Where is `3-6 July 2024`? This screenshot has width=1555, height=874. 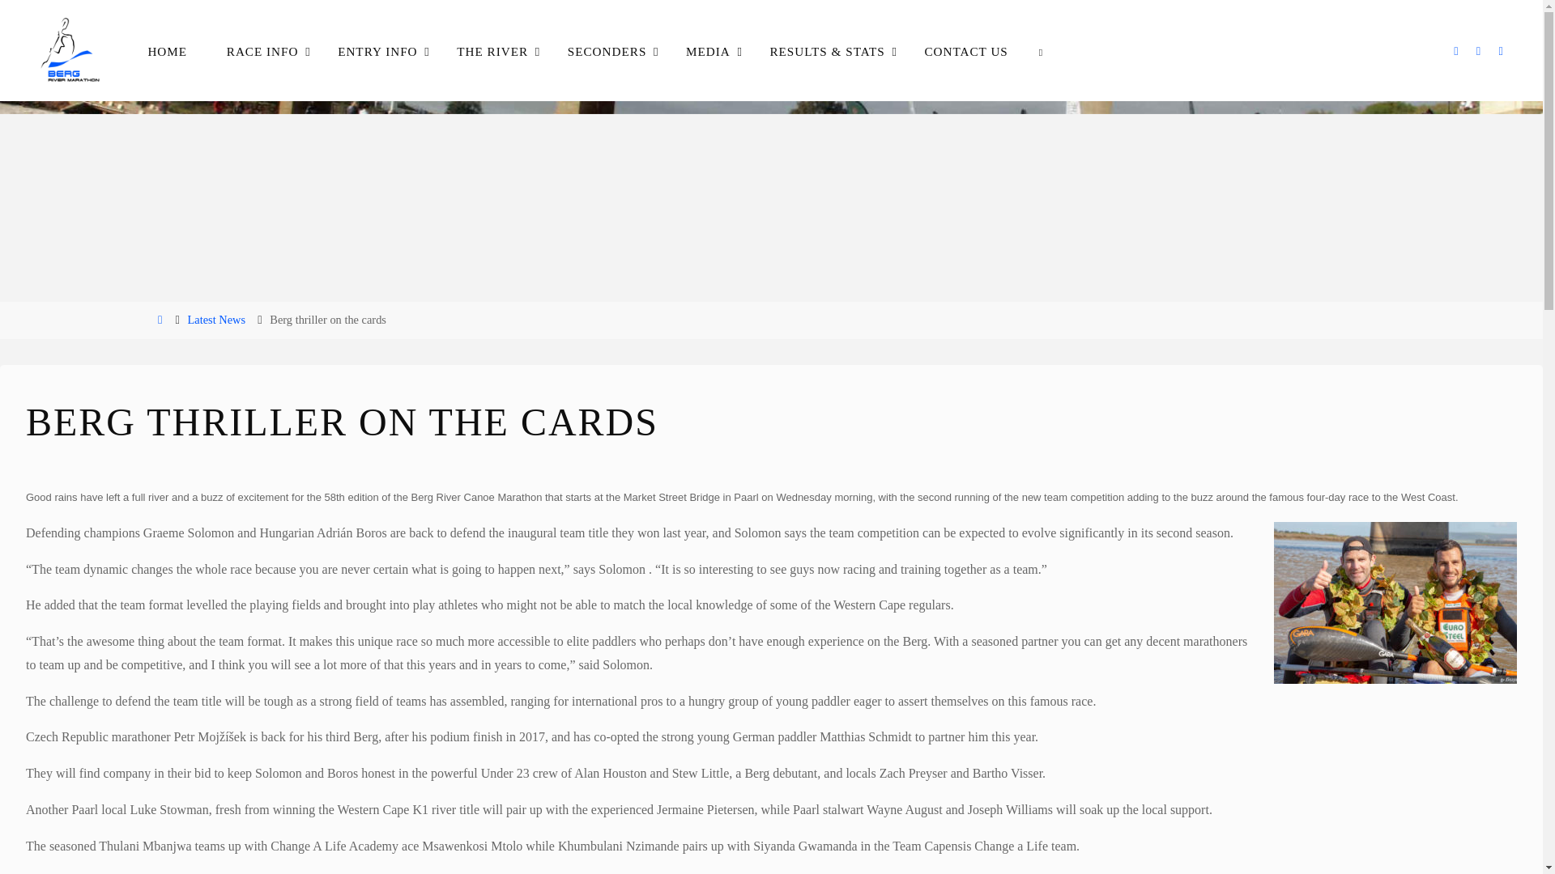 3-6 July 2024 is located at coordinates (168, 100).